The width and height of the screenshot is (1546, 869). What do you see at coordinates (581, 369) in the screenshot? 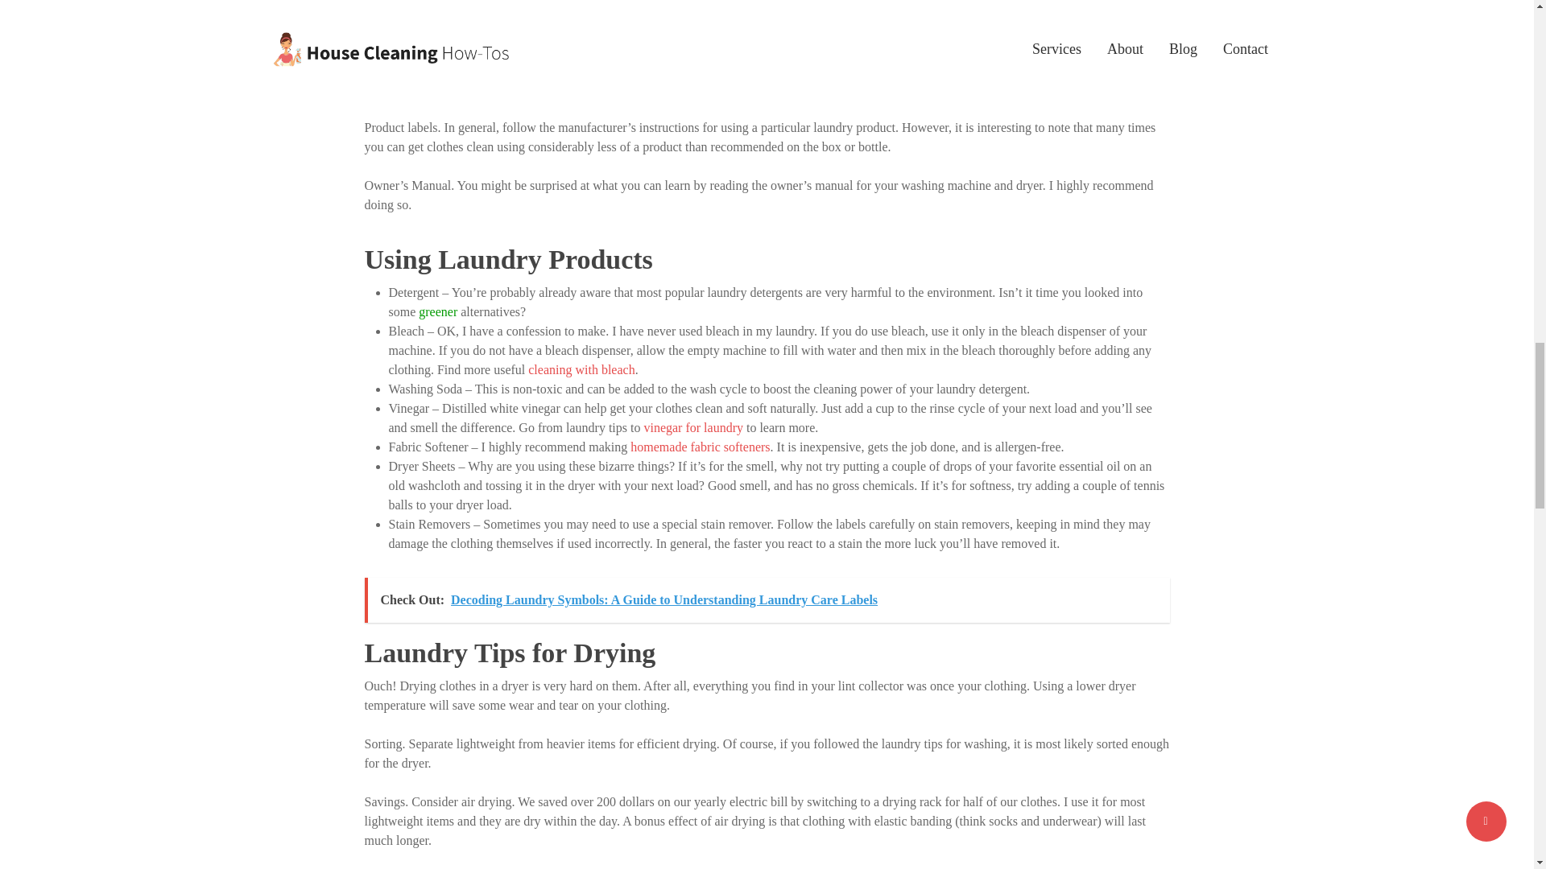
I see `cleaning with bleach` at bounding box center [581, 369].